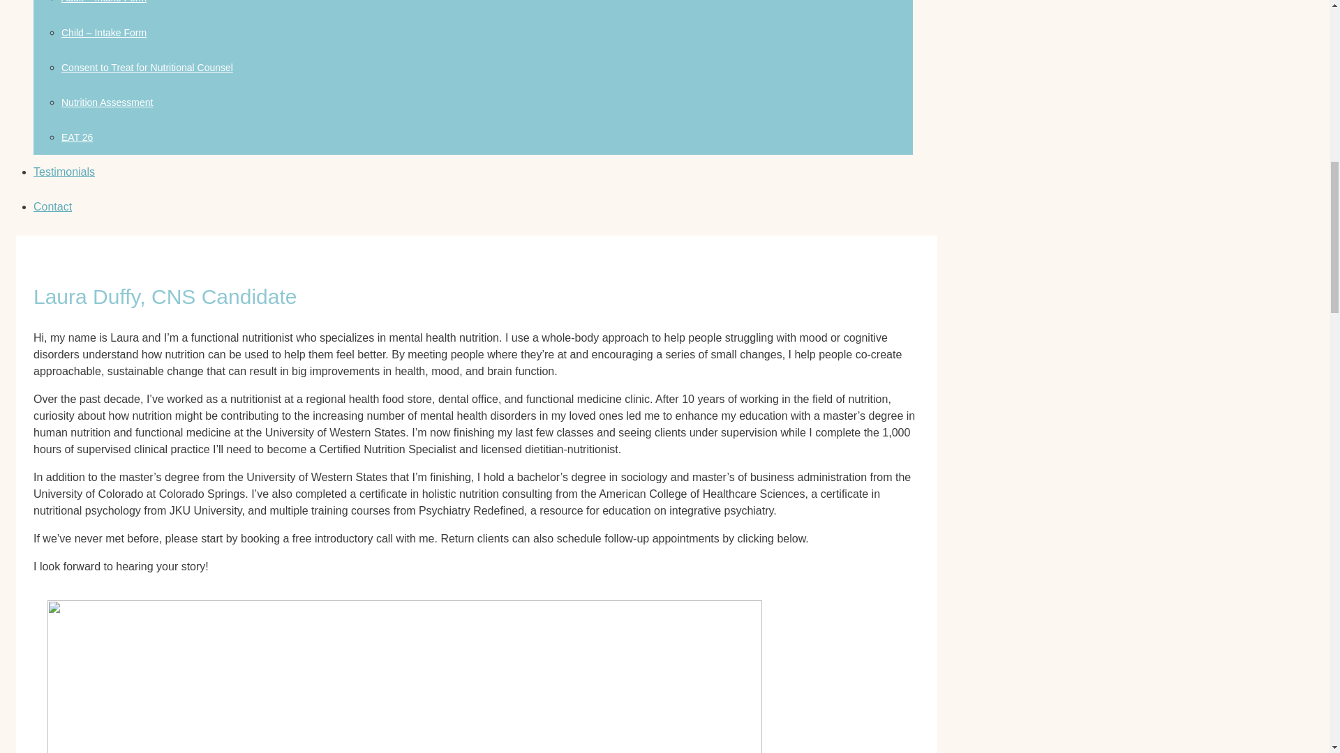  What do you see at coordinates (147, 67) in the screenshot?
I see `Consent to Treat for Nutritional Counsel` at bounding box center [147, 67].